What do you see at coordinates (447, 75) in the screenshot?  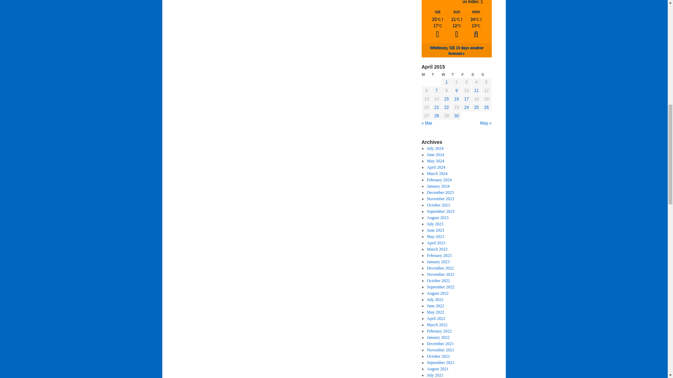 I see `Wednesday` at bounding box center [447, 75].